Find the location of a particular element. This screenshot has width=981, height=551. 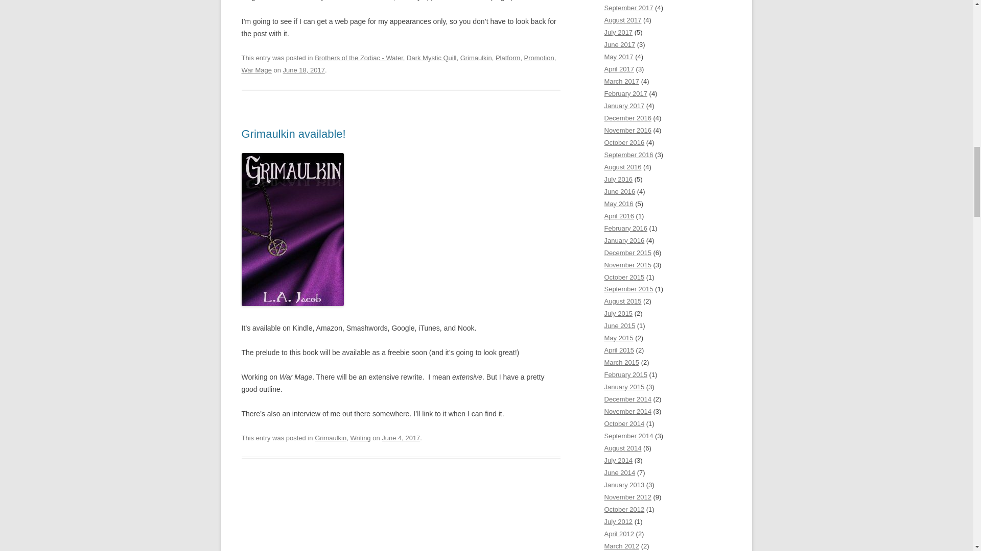

Grimaulkin is located at coordinates (476, 57).